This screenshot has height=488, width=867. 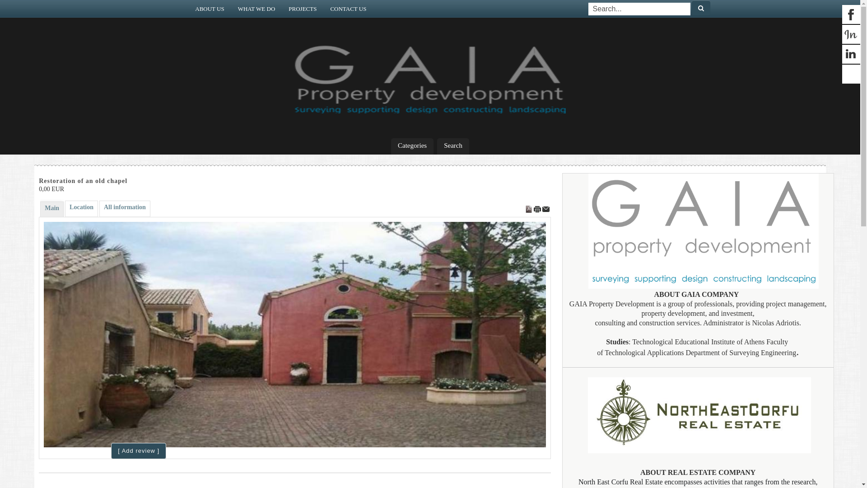 I want to click on Restoration of an old chapel, so click(x=294, y=334).